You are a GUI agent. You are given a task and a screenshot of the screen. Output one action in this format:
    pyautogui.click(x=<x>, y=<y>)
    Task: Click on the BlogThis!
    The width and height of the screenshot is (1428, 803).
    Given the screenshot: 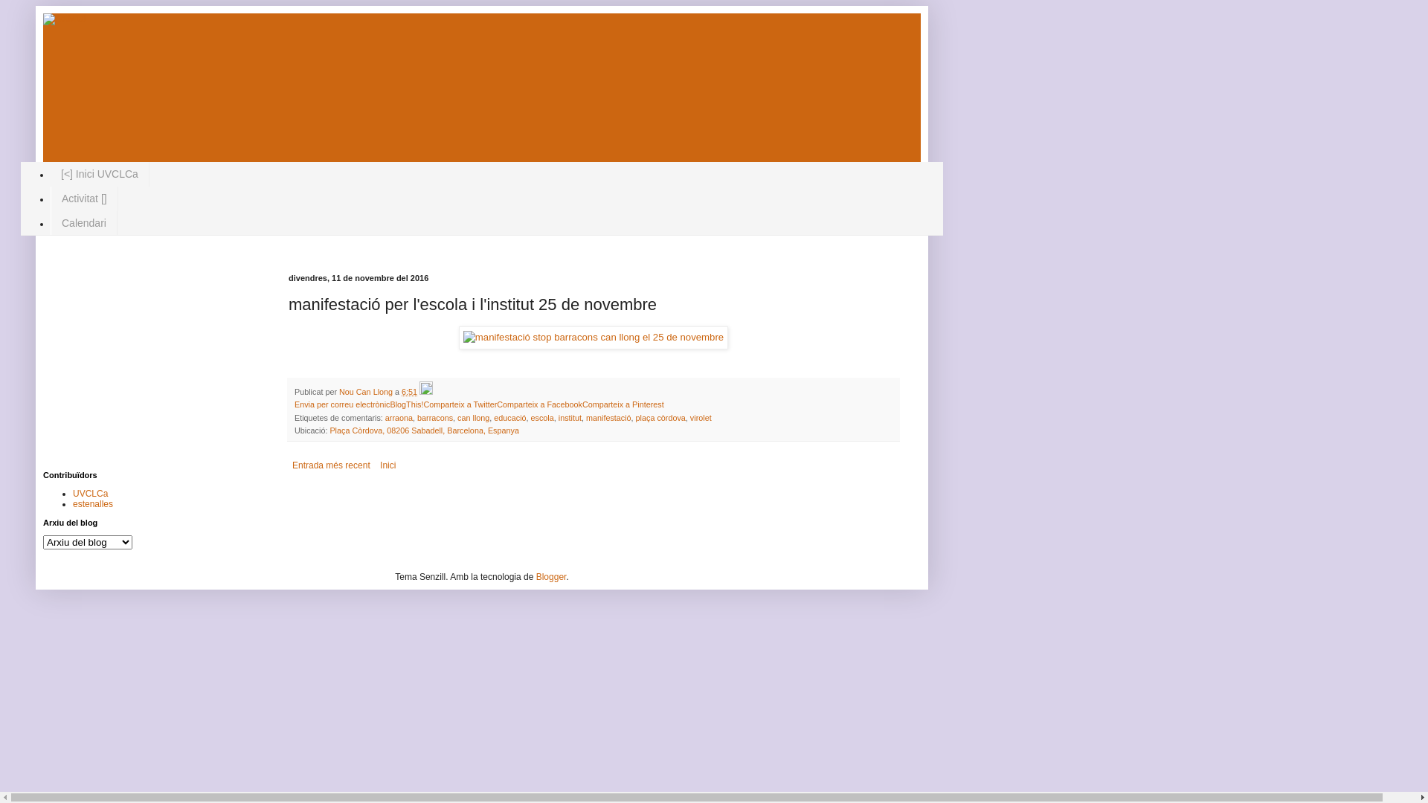 What is the action you would take?
    pyautogui.click(x=406, y=404)
    